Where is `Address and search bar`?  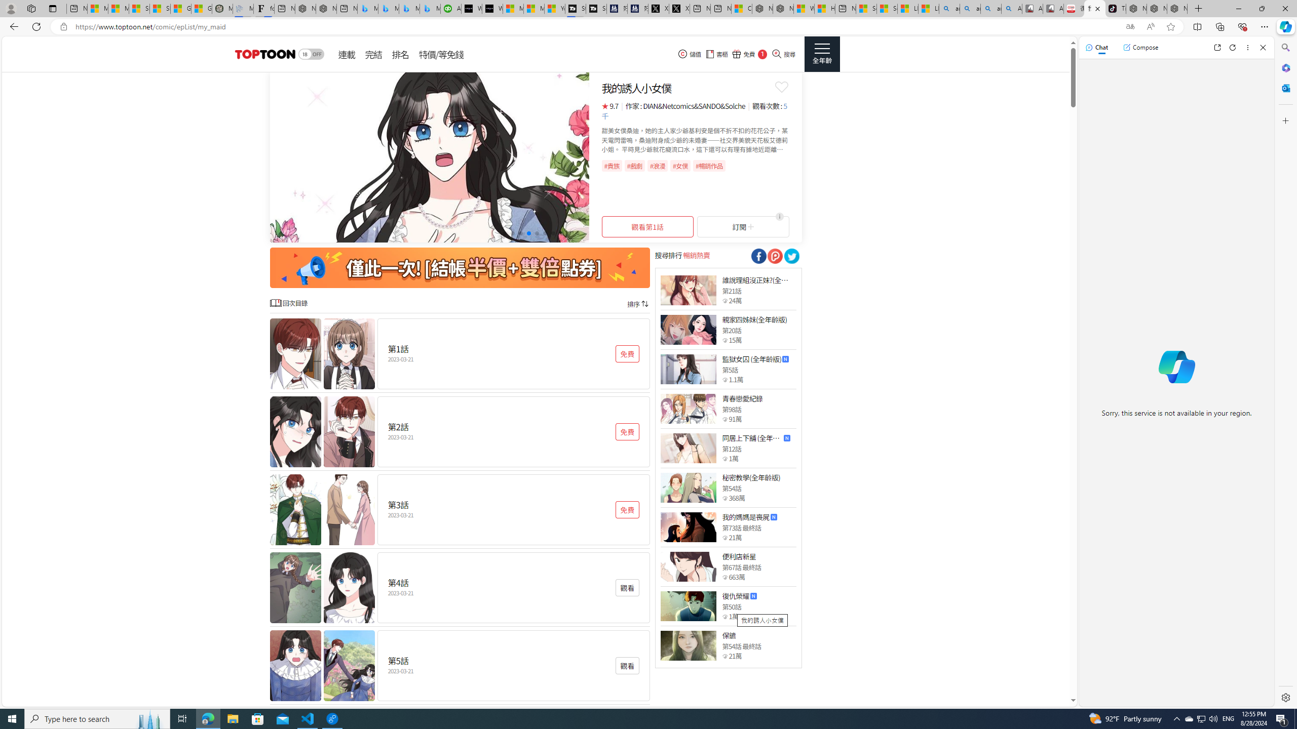 Address and search bar is located at coordinates (596, 27).